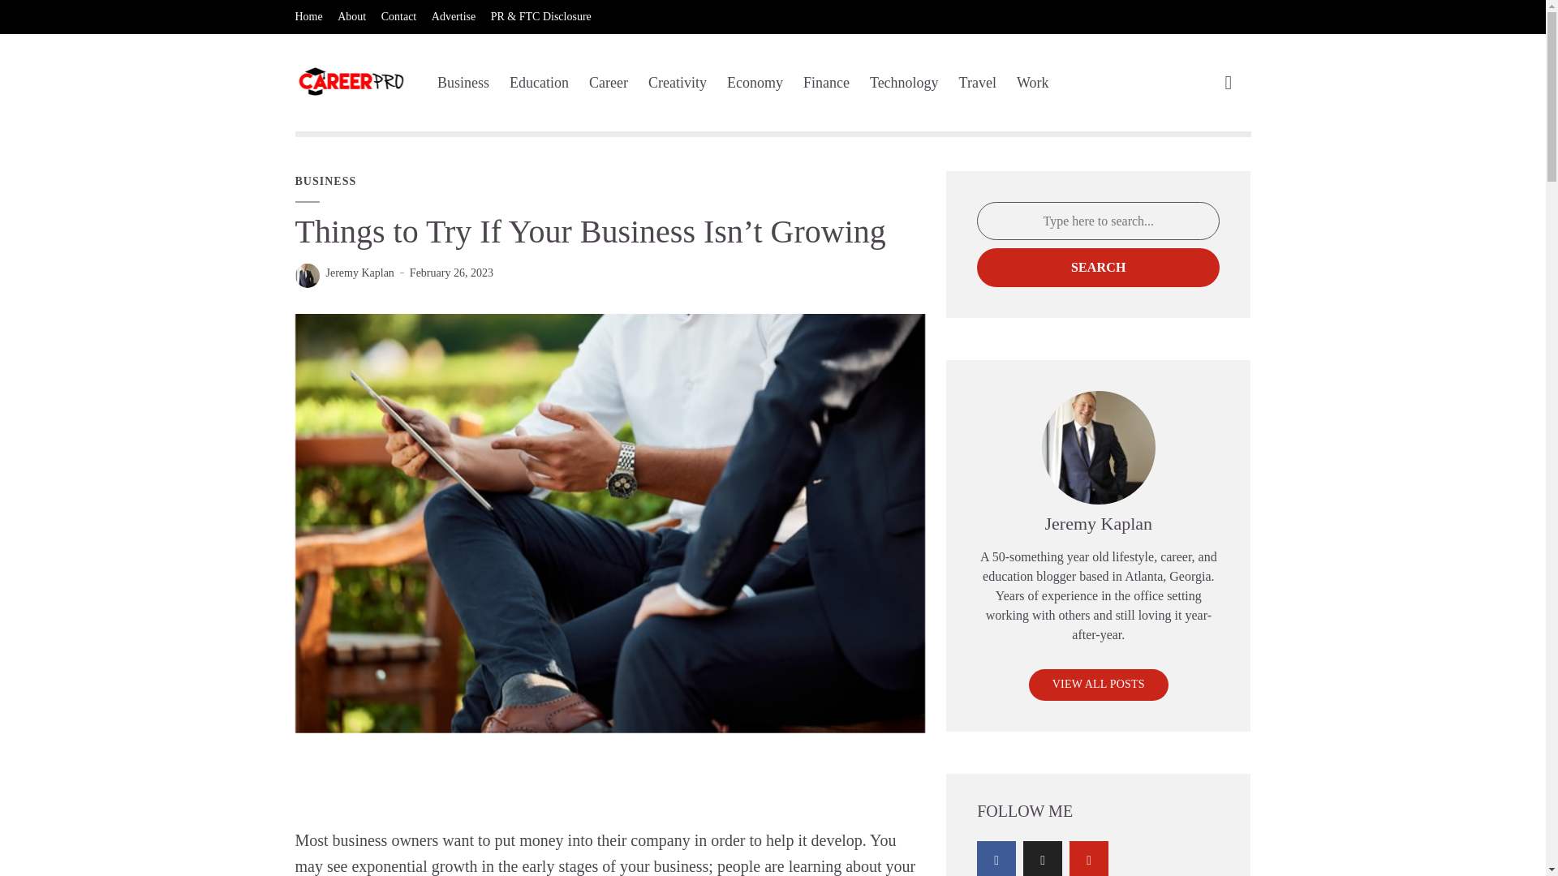 The image size is (1558, 876). What do you see at coordinates (539, 83) in the screenshot?
I see `Education` at bounding box center [539, 83].